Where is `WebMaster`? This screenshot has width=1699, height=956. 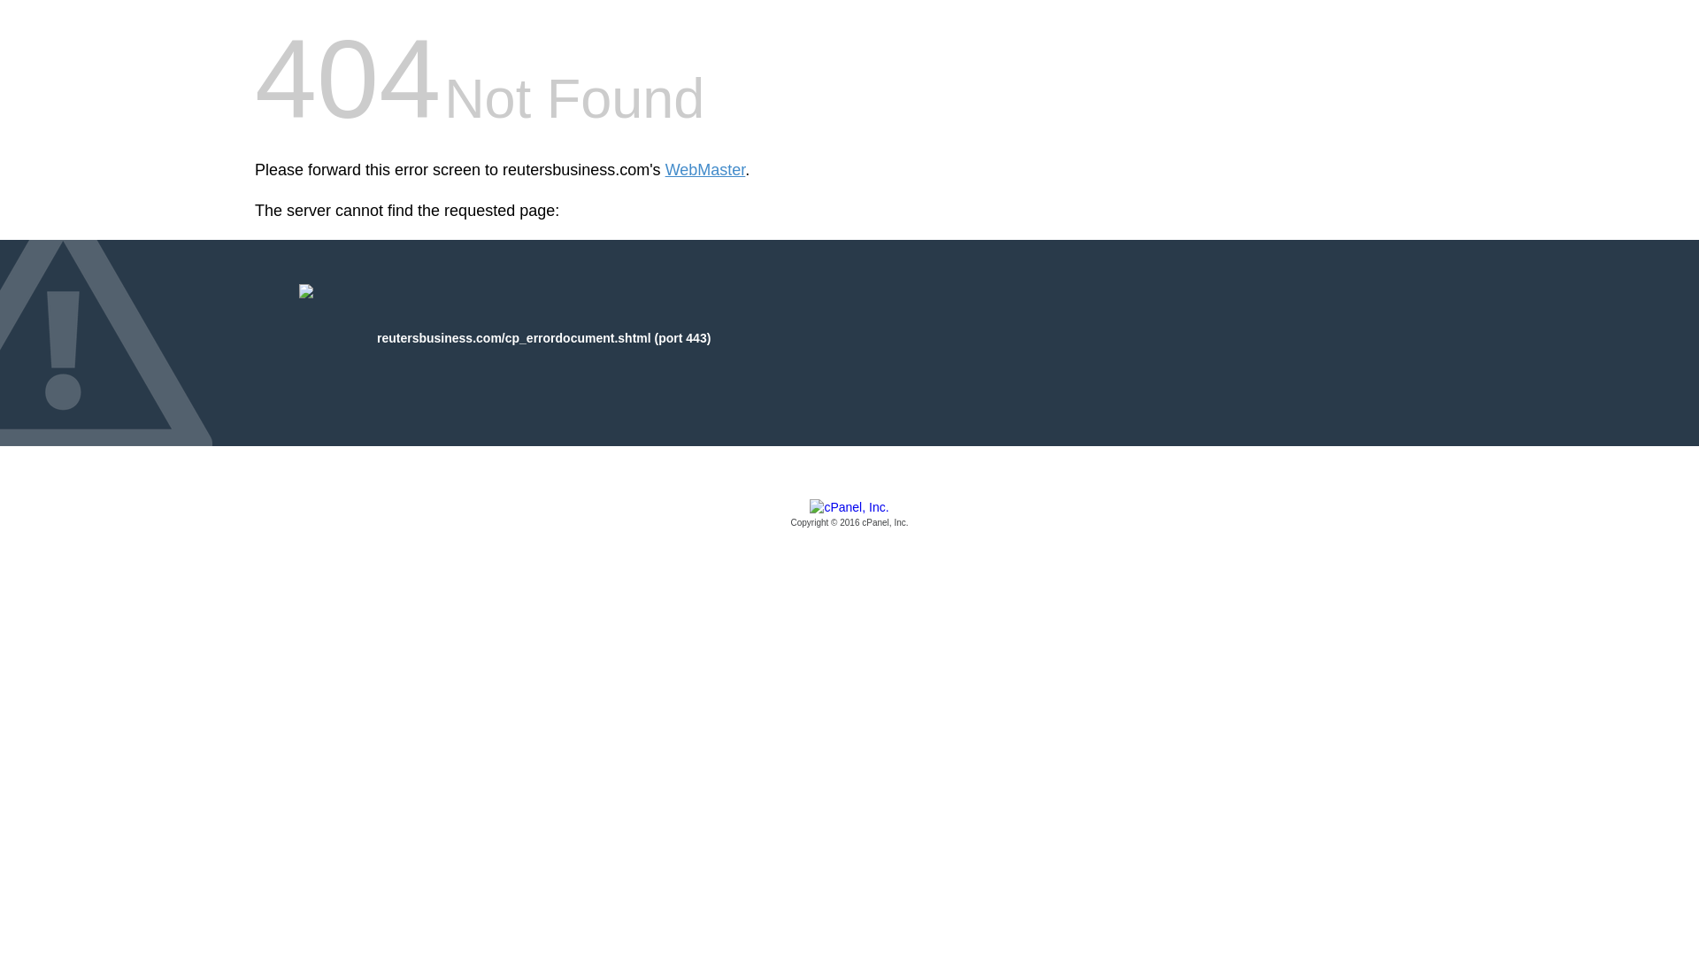
WebMaster is located at coordinates (705, 170).